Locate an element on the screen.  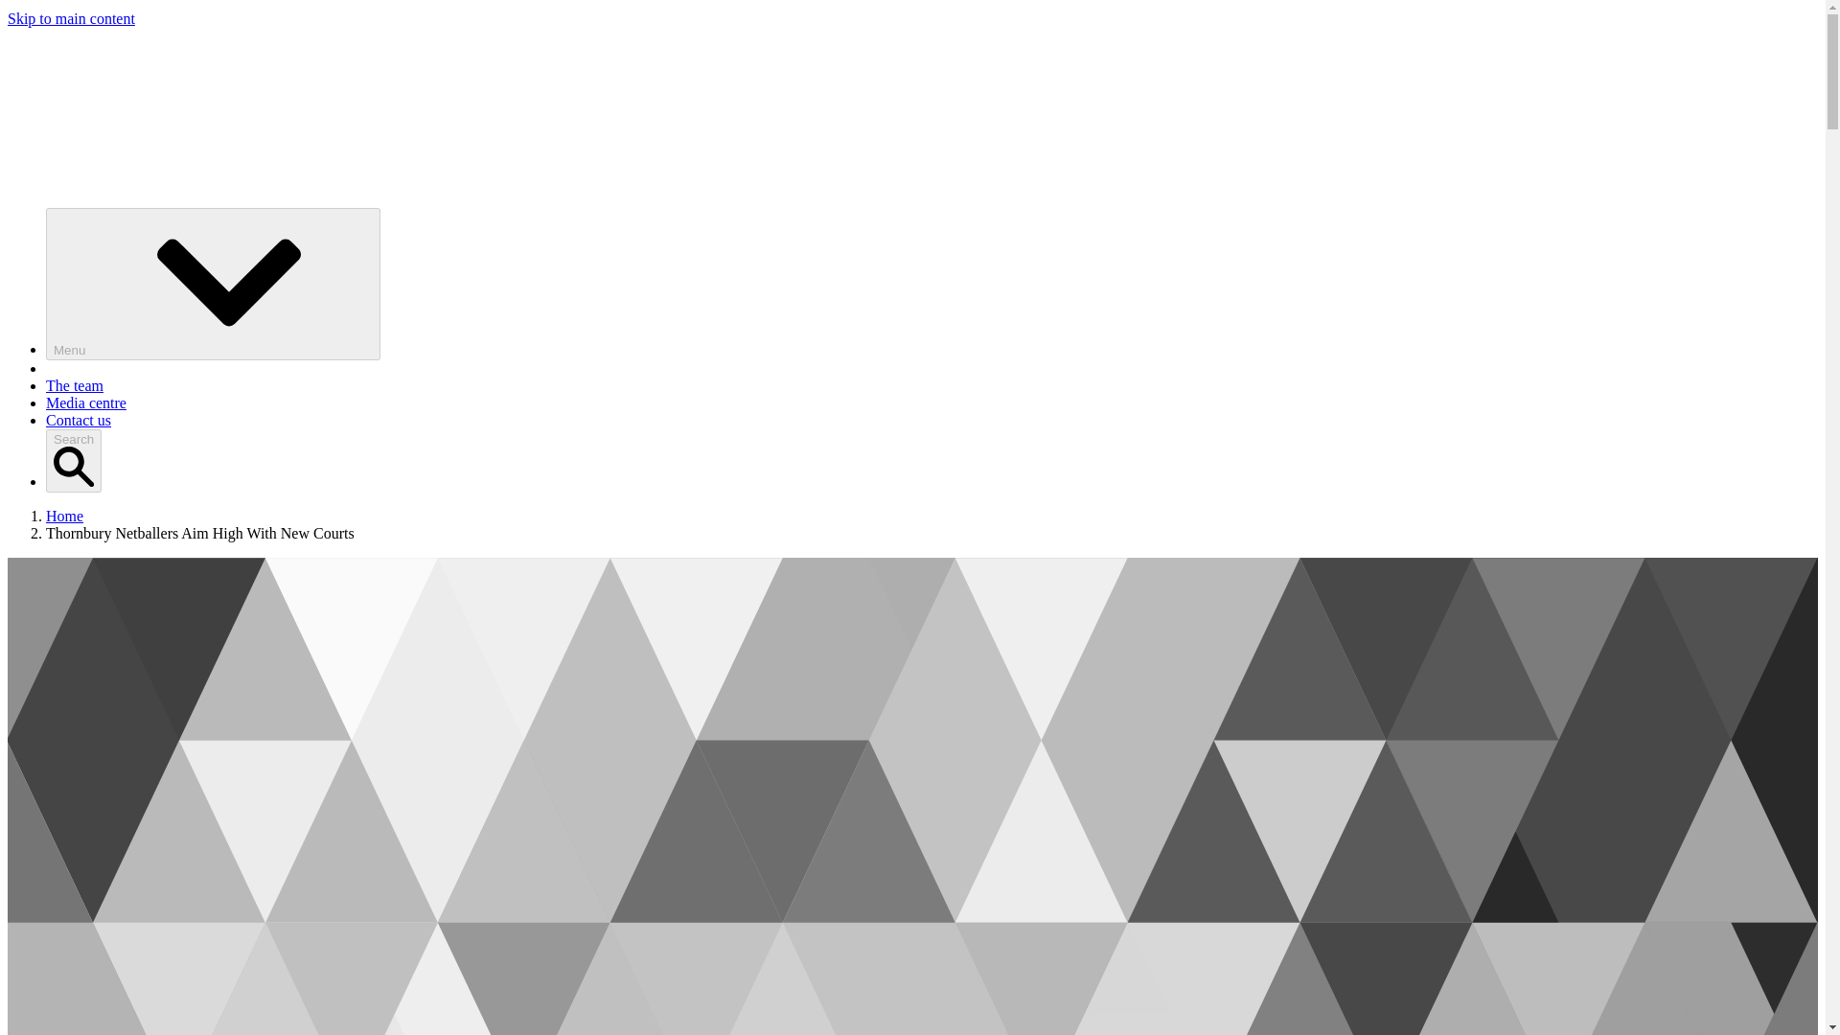
Skip to main content is located at coordinates (71, 18).